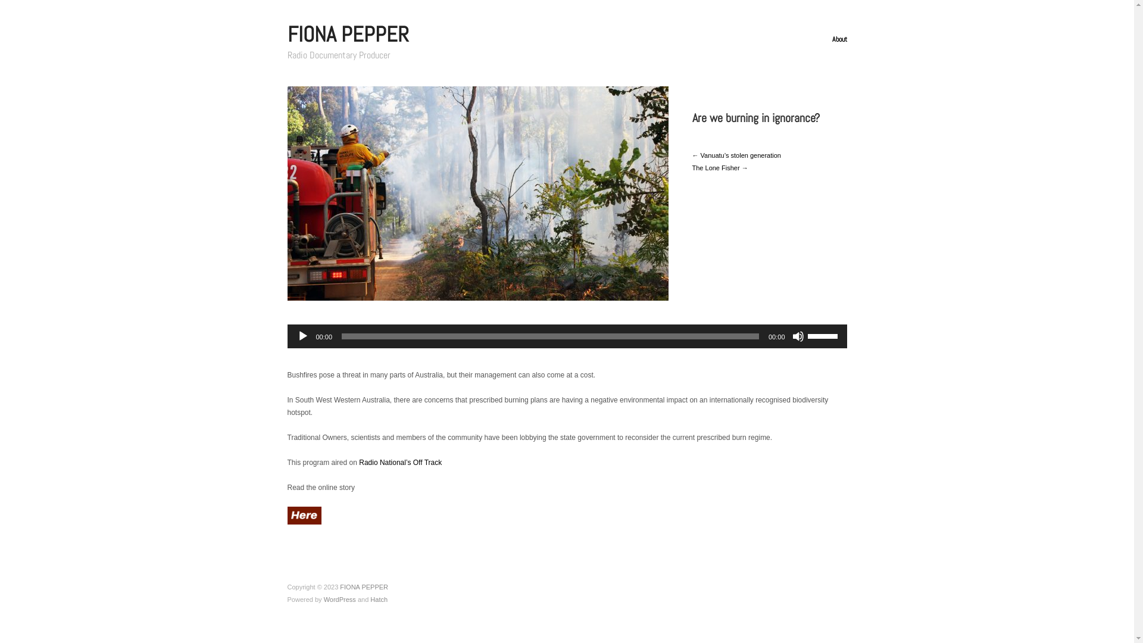 The width and height of the screenshot is (1143, 643). Describe the element at coordinates (379, 600) in the screenshot. I see `Hatch` at that location.